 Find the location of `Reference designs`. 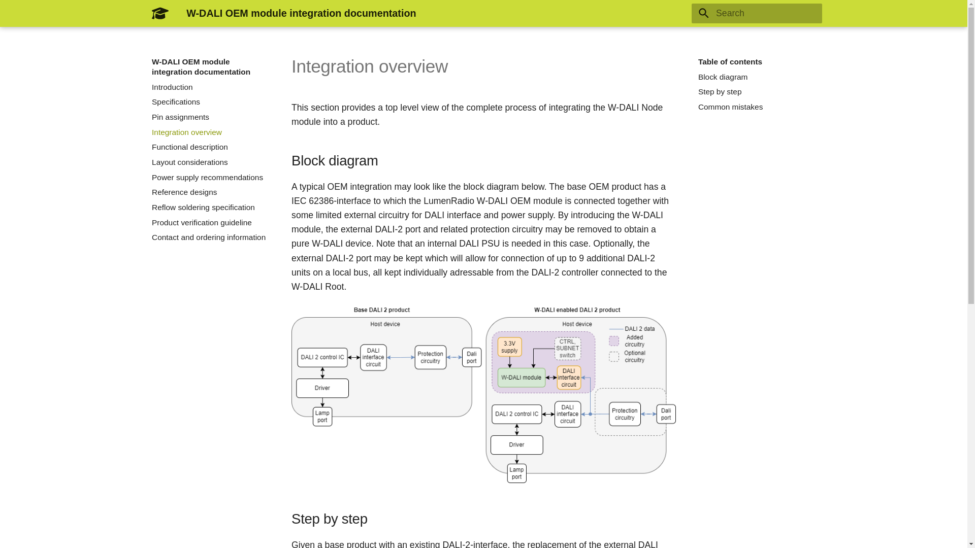

Reference designs is located at coordinates (209, 192).